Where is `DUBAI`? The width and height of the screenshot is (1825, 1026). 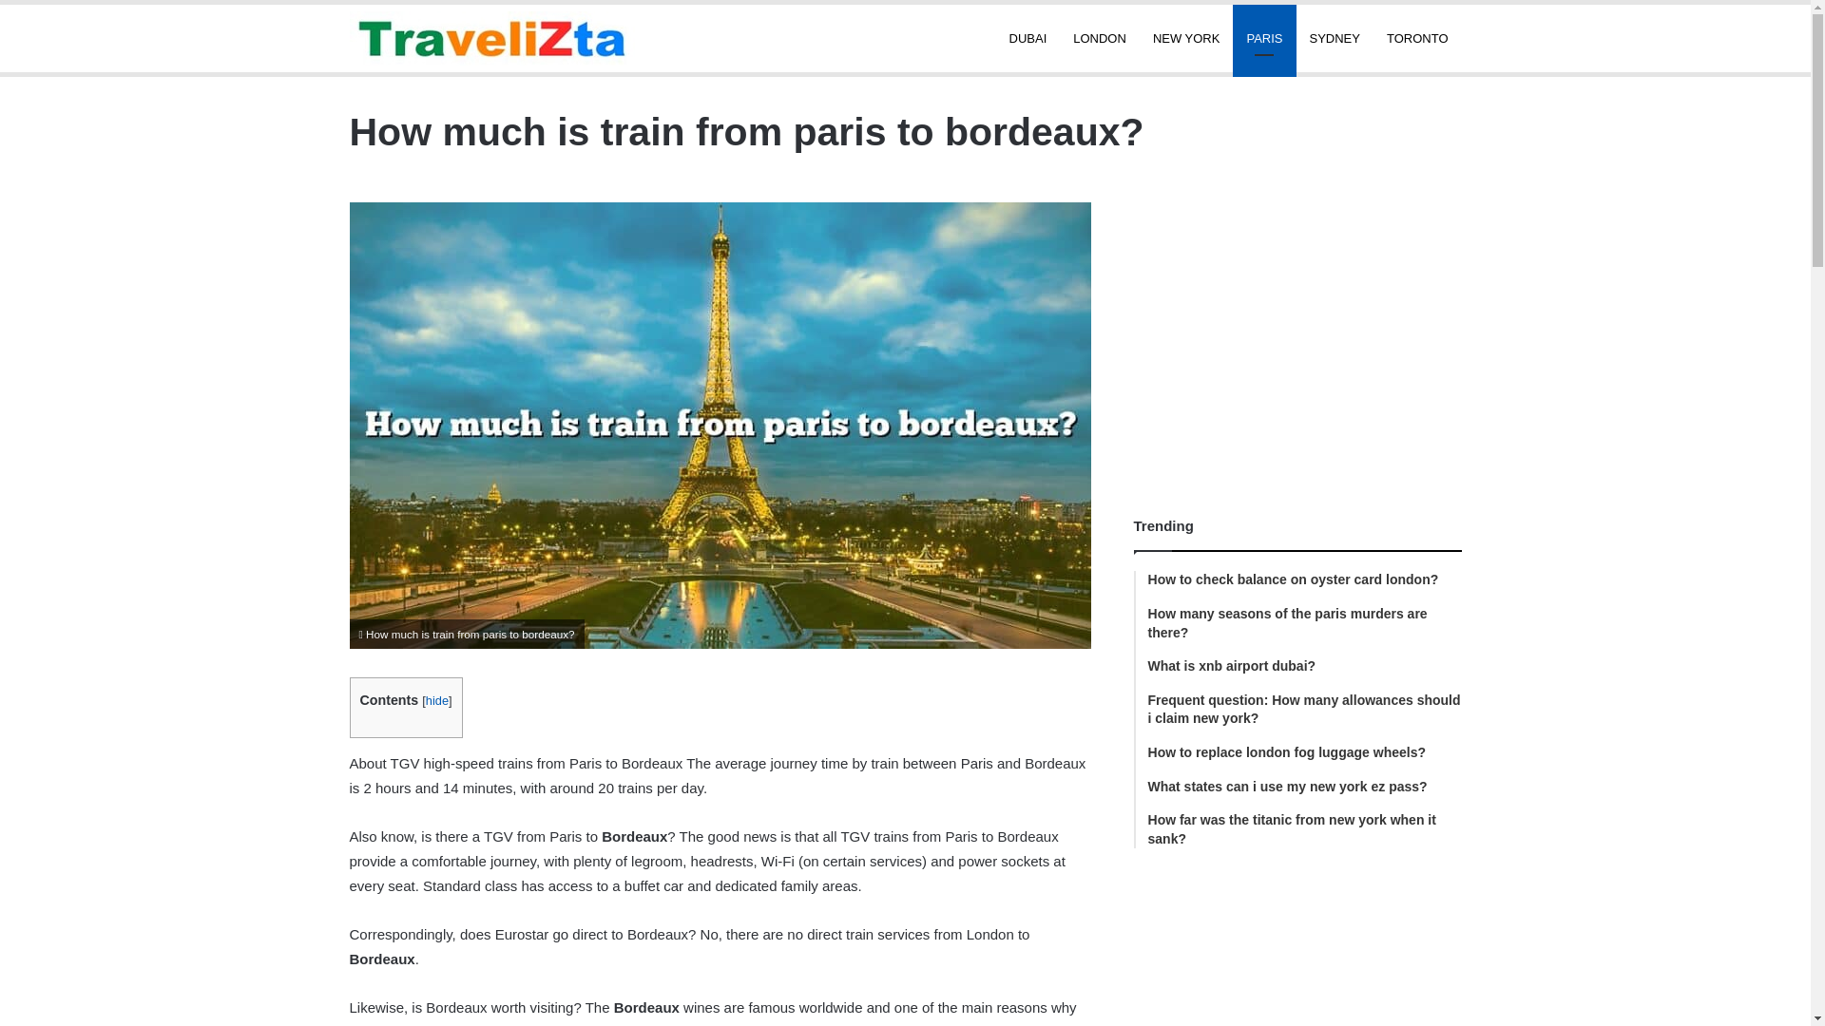 DUBAI is located at coordinates (1028, 38).